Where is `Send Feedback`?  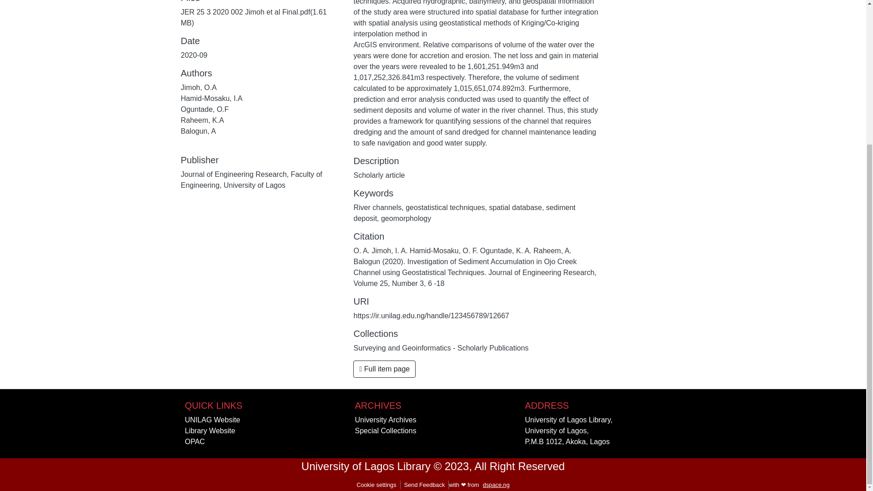 Send Feedback is located at coordinates (425, 485).